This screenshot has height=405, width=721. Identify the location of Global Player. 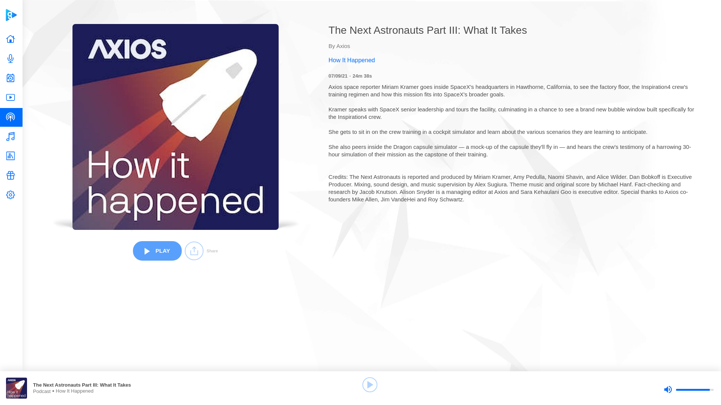
(11, 15).